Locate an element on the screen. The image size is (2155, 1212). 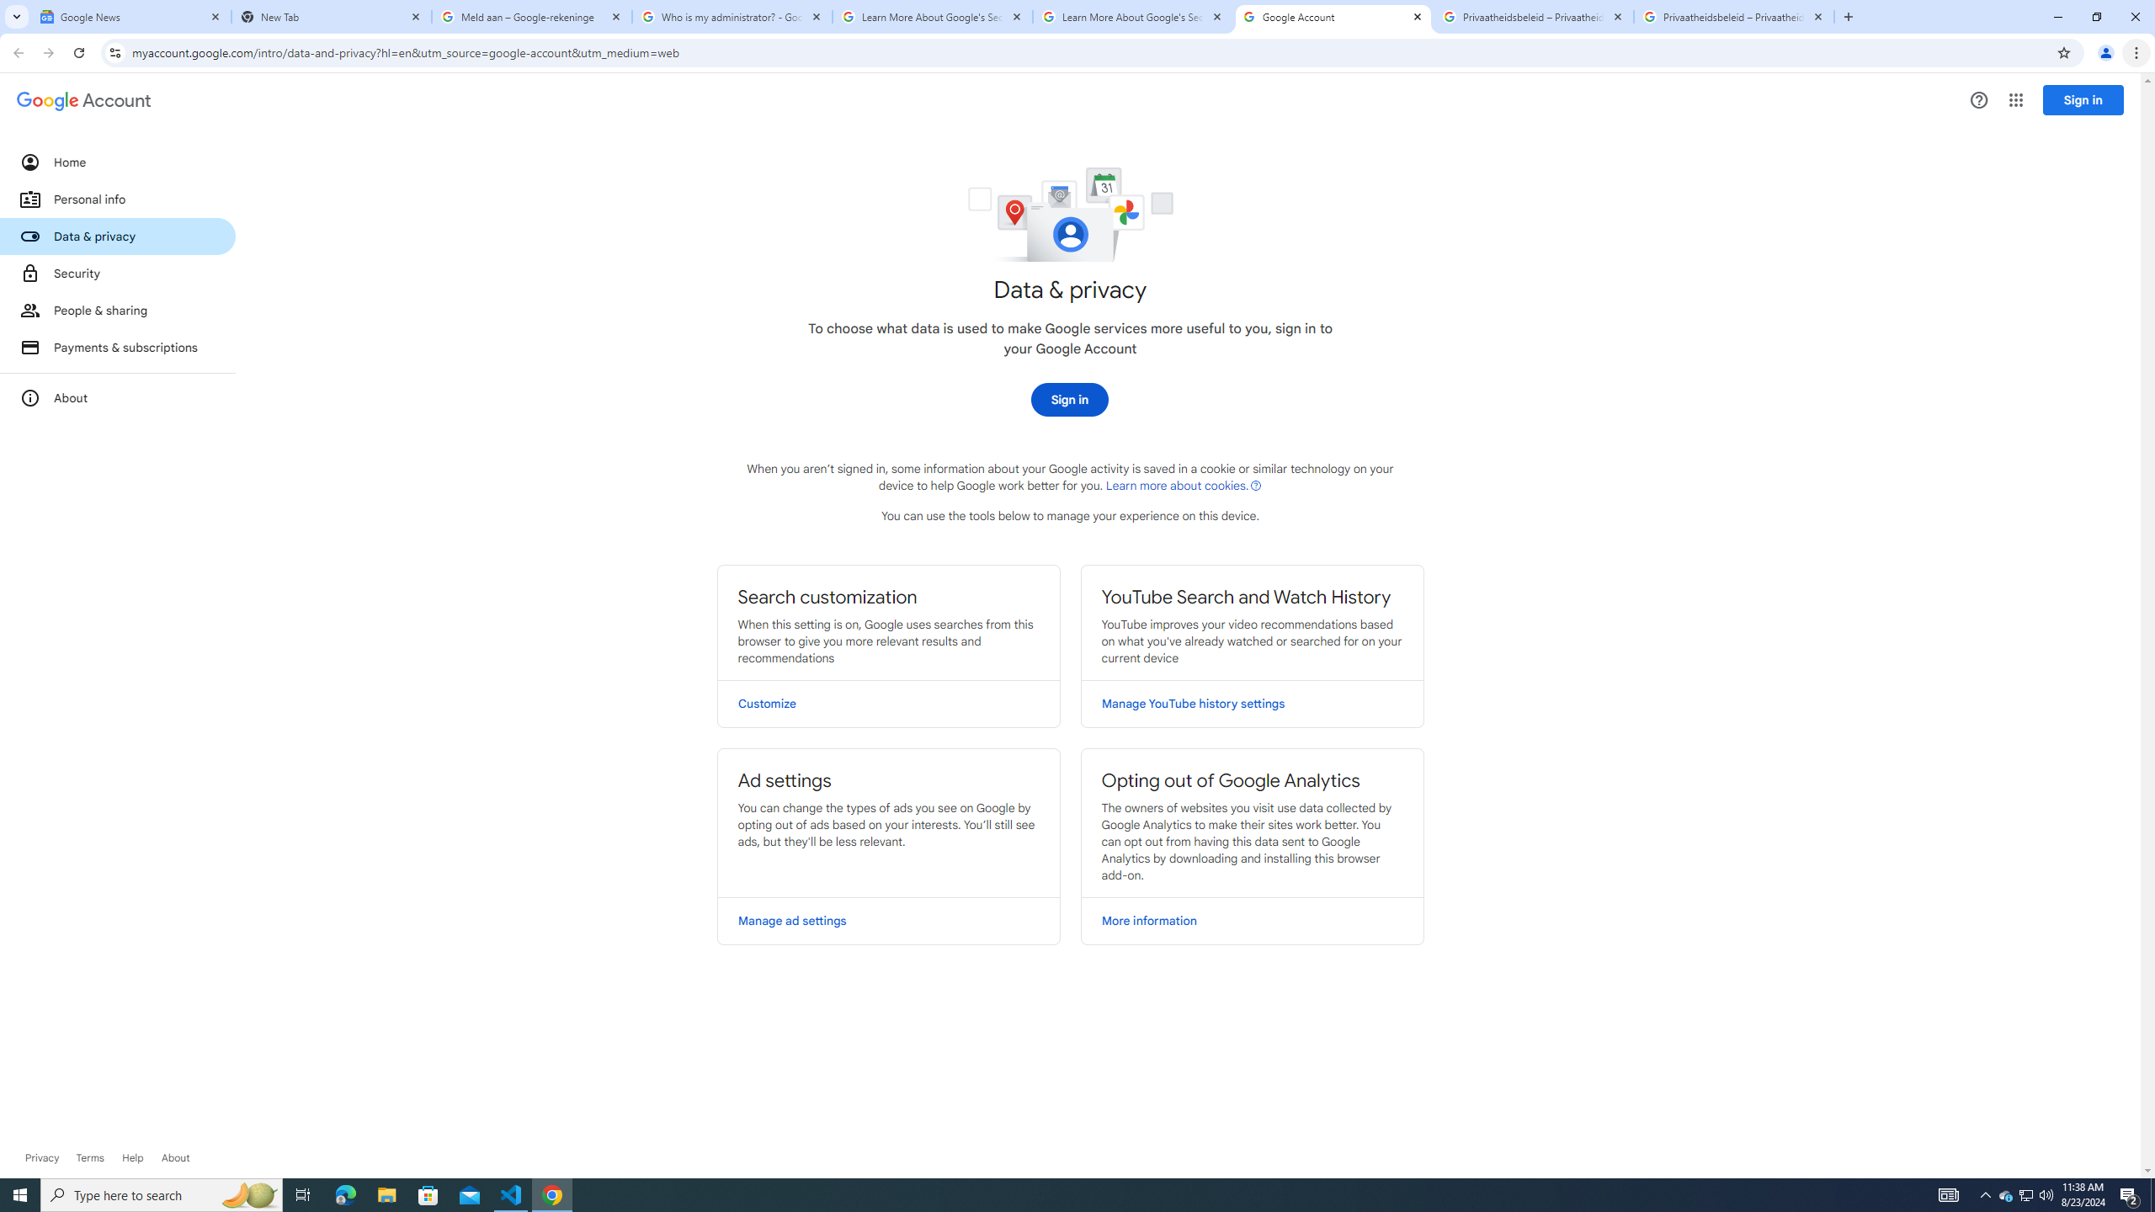
More information is located at coordinates (1253, 921).